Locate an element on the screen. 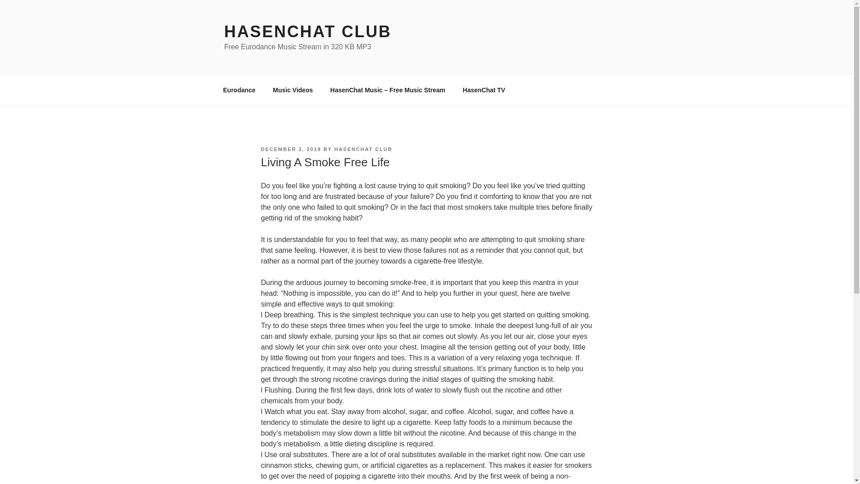 The height and width of the screenshot is (484, 860). Music Videos is located at coordinates (293, 90).